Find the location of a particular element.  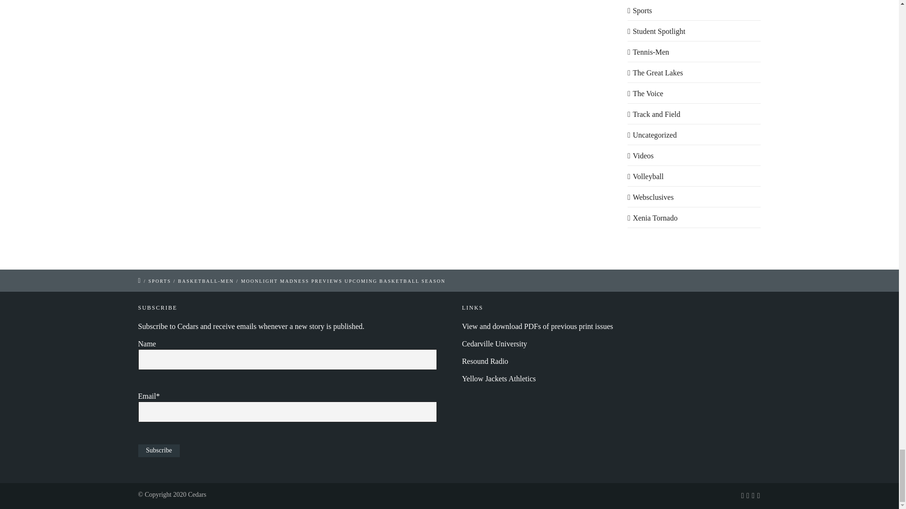

Resound Radio is located at coordinates (485, 361).